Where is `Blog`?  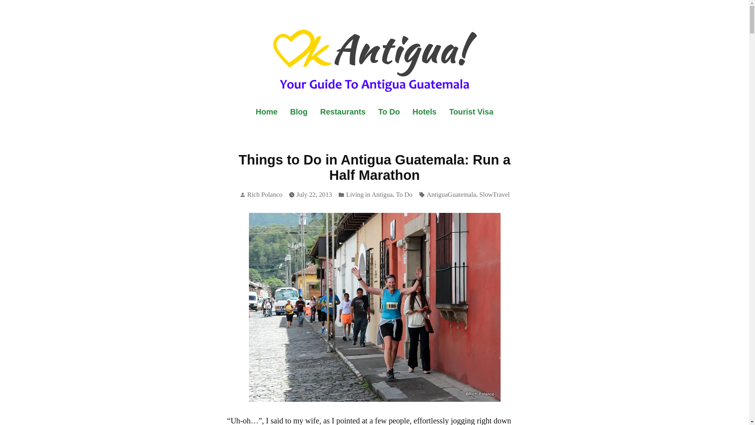 Blog is located at coordinates (299, 111).